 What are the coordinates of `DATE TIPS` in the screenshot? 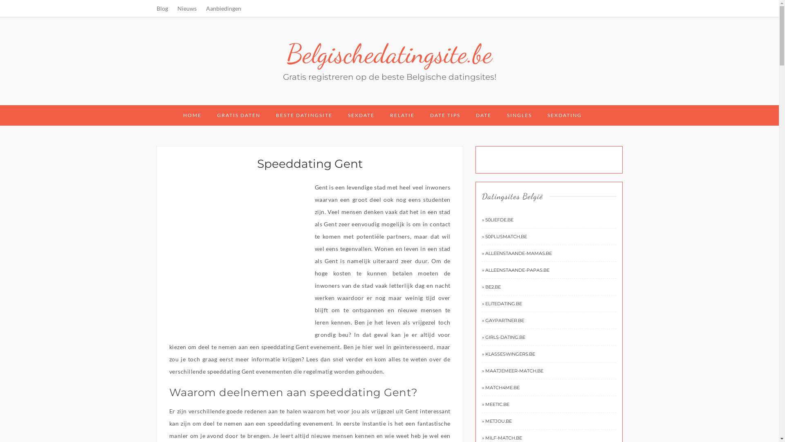 It's located at (445, 115).